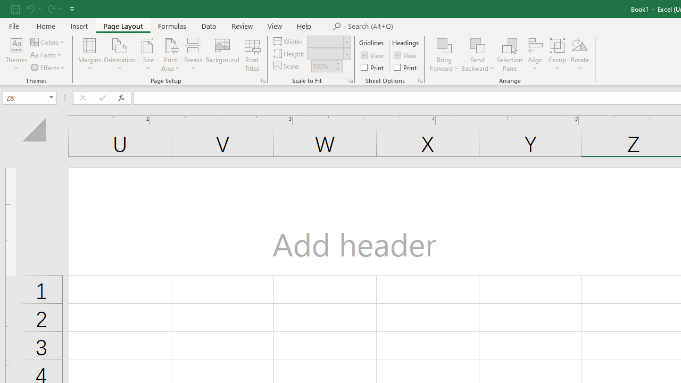 The height and width of the screenshot is (383, 681). Describe the element at coordinates (326, 41) in the screenshot. I see `Width` at that location.